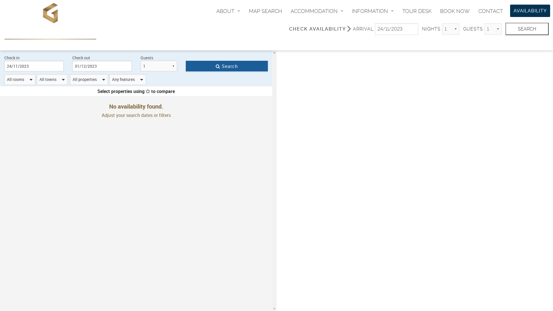 Image resolution: width=553 pixels, height=311 pixels. Describe the element at coordinates (227, 66) in the screenshot. I see `Search` at that location.